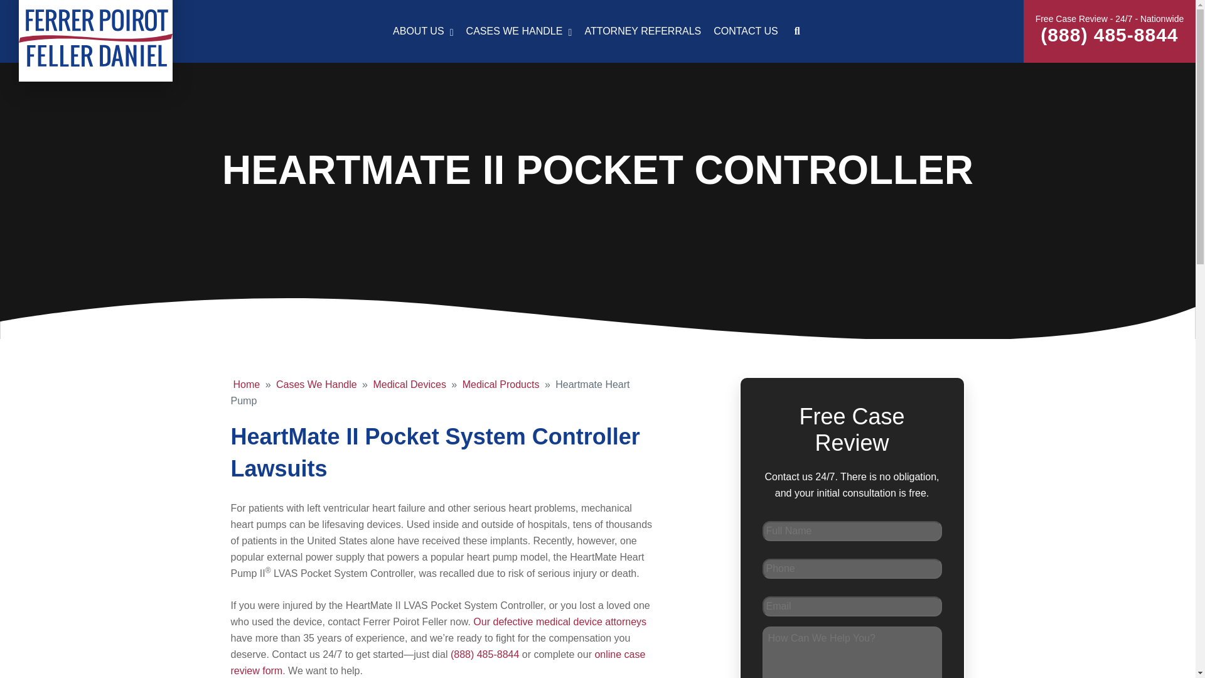  I want to click on ABOUT US, so click(597, 31).